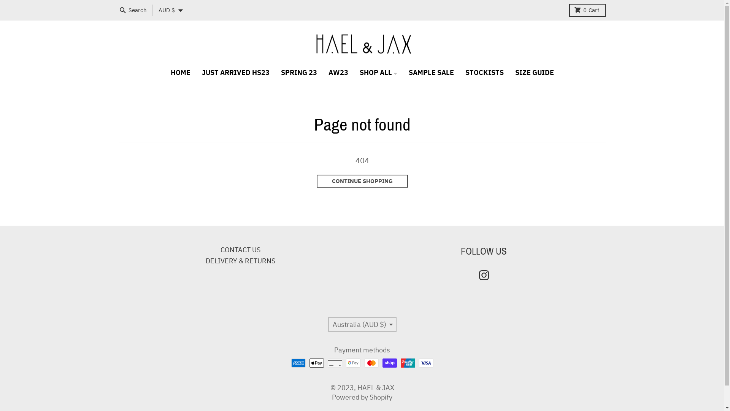 Image resolution: width=730 pixels, height=411 pixels. I want to click on AW23, so click(338, 72).